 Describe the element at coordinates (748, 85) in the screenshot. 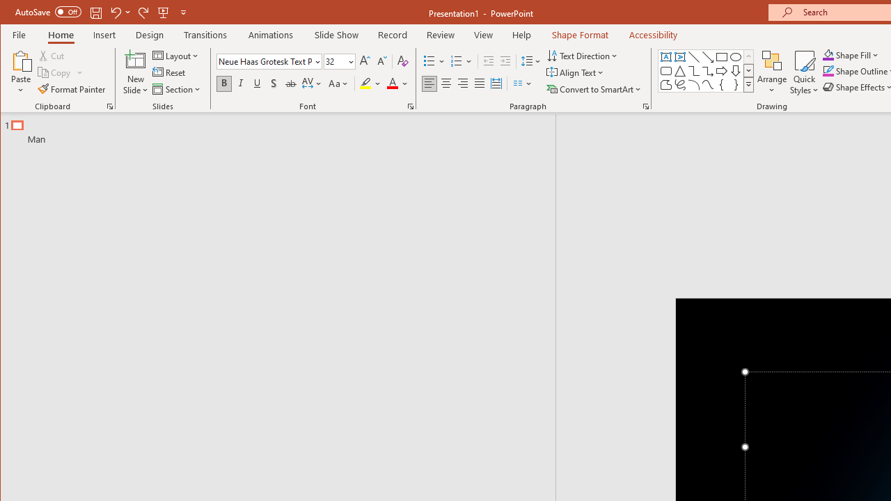

I see `Shapes` at that location.